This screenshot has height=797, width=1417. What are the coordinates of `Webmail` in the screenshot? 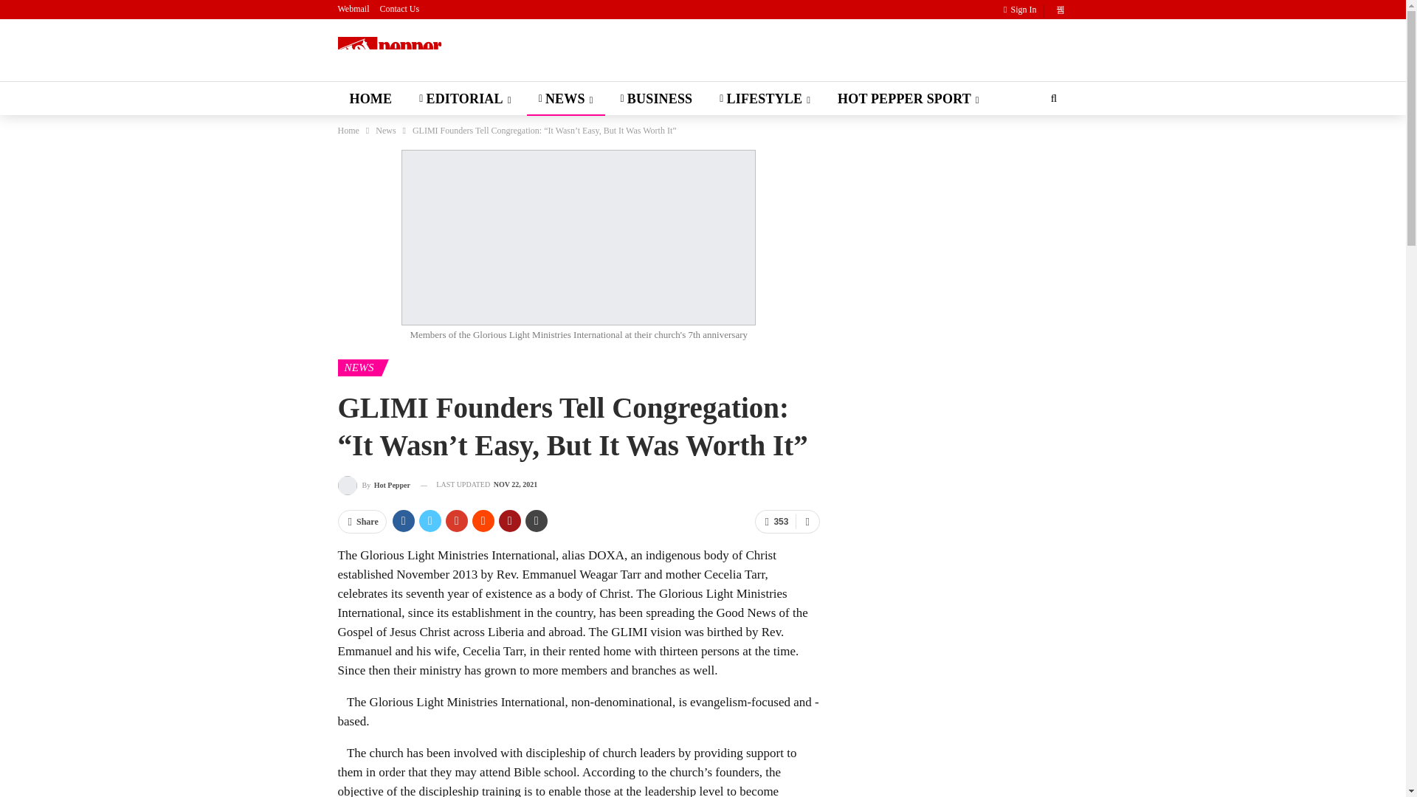 It's located at (354, 9).